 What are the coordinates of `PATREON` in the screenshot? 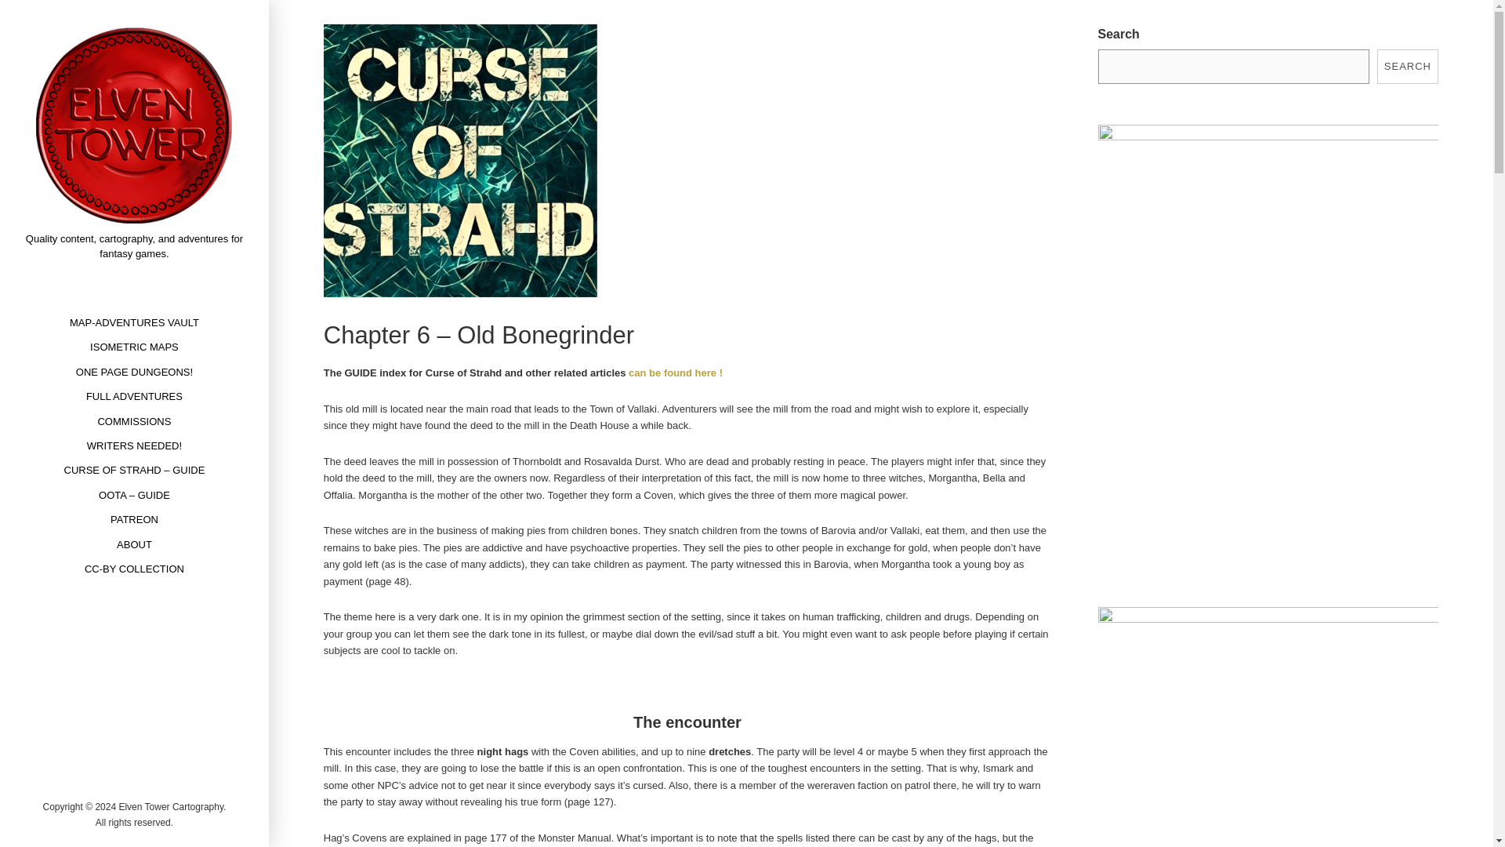 It's located at (134, 519).